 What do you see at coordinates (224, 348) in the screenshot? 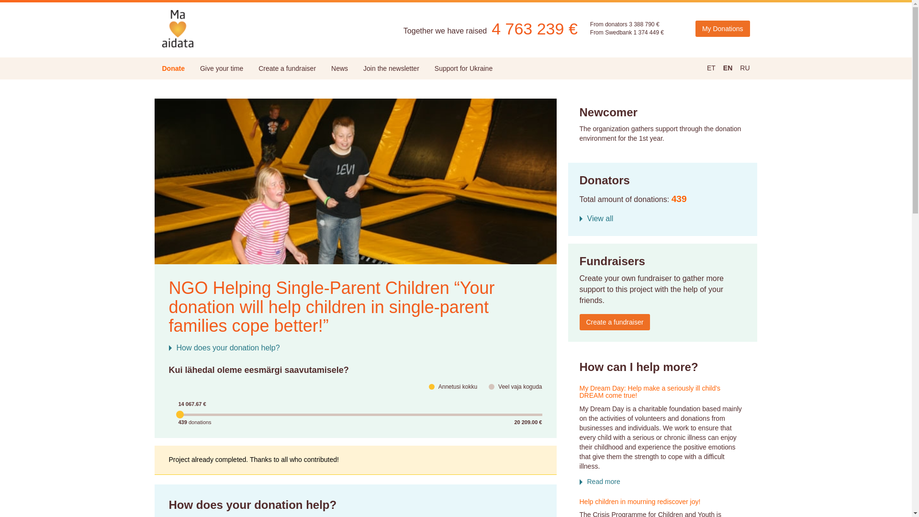
I see `How does your donation help?` at bounding box center [224, 348].